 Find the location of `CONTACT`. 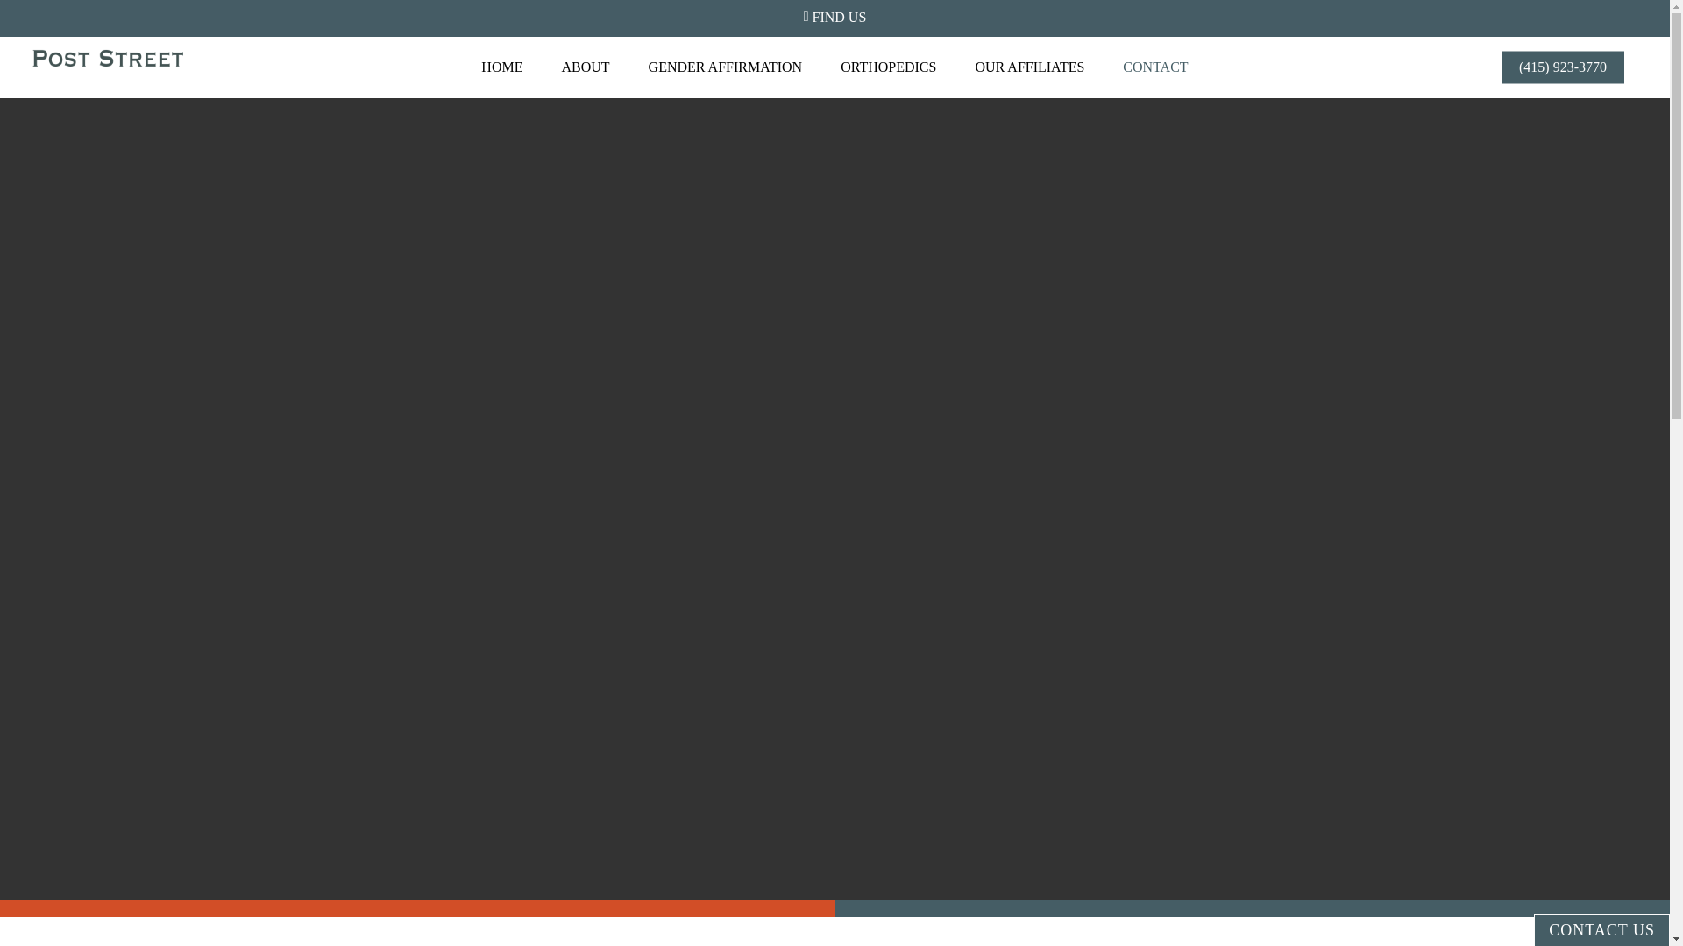

CONTACT is located at coordinates (1155, 67).